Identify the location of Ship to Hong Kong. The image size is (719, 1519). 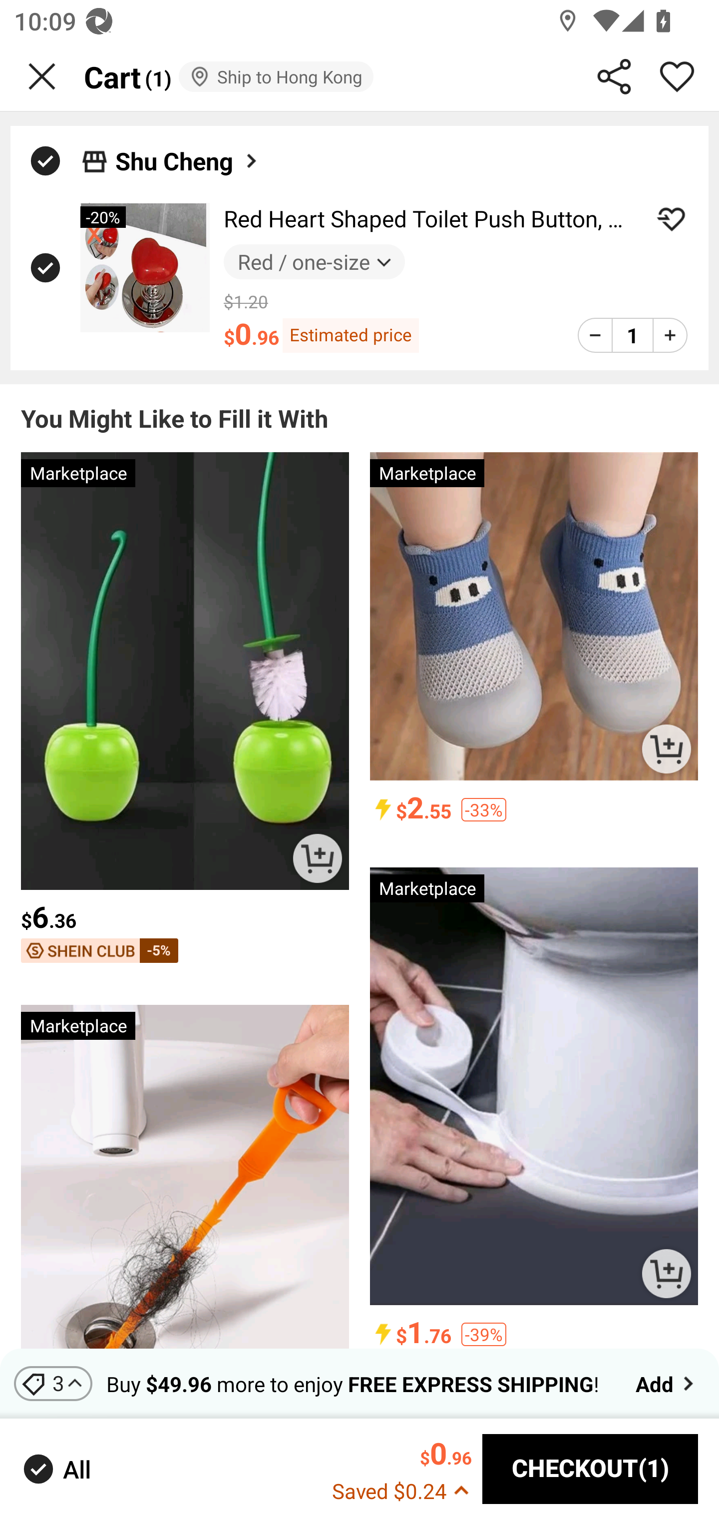
(276, 76).